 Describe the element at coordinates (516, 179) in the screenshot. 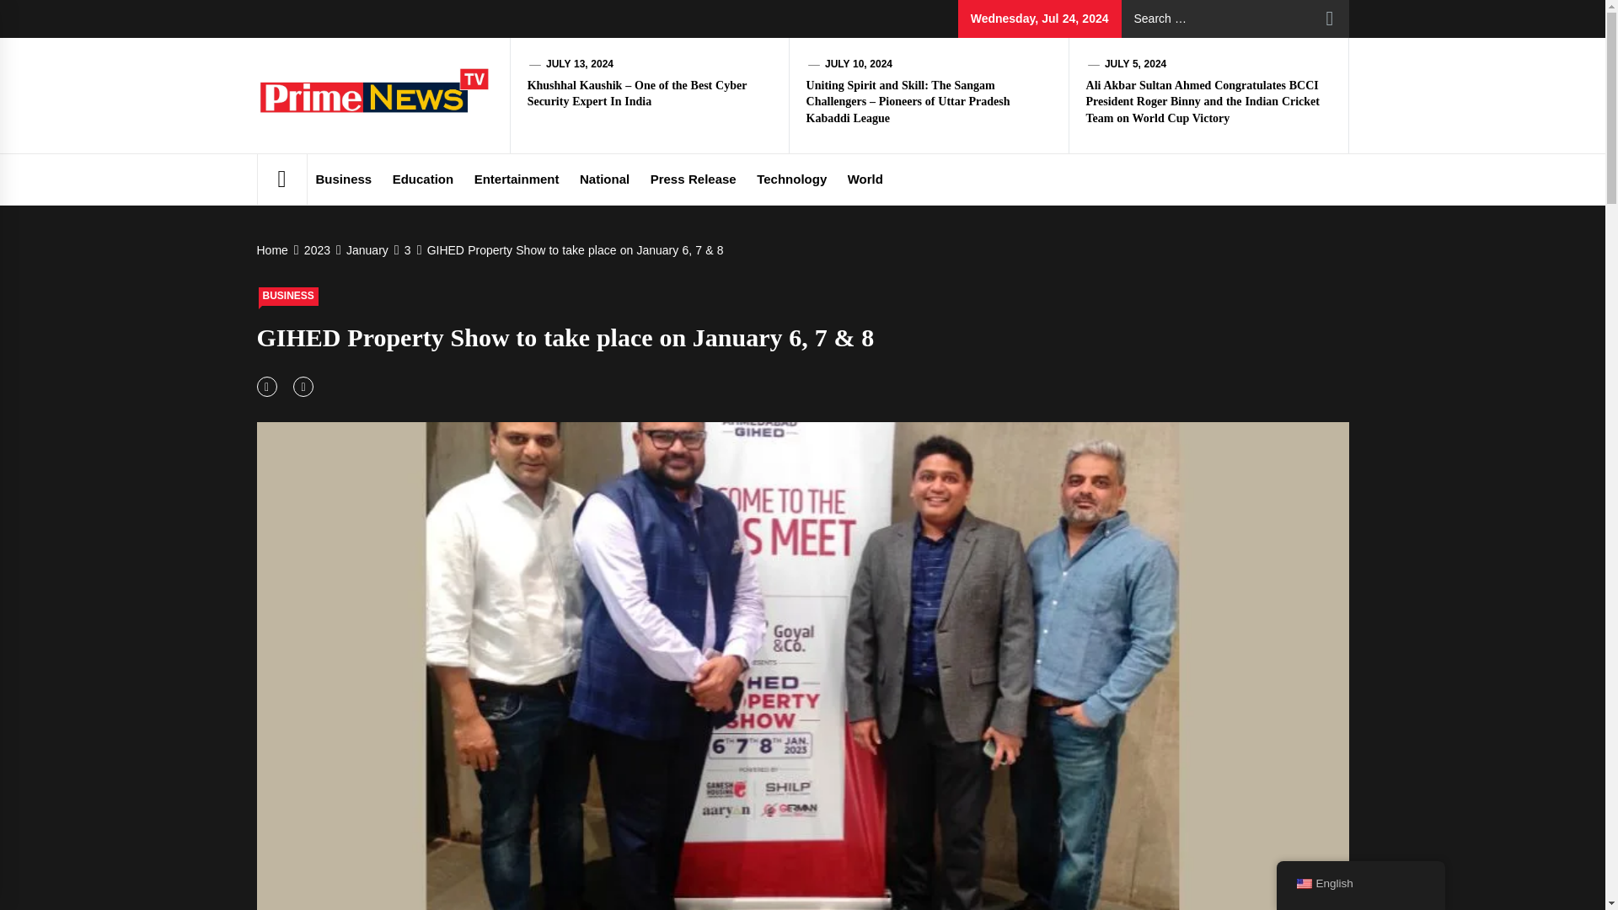

I see `Entertainment` at that location.